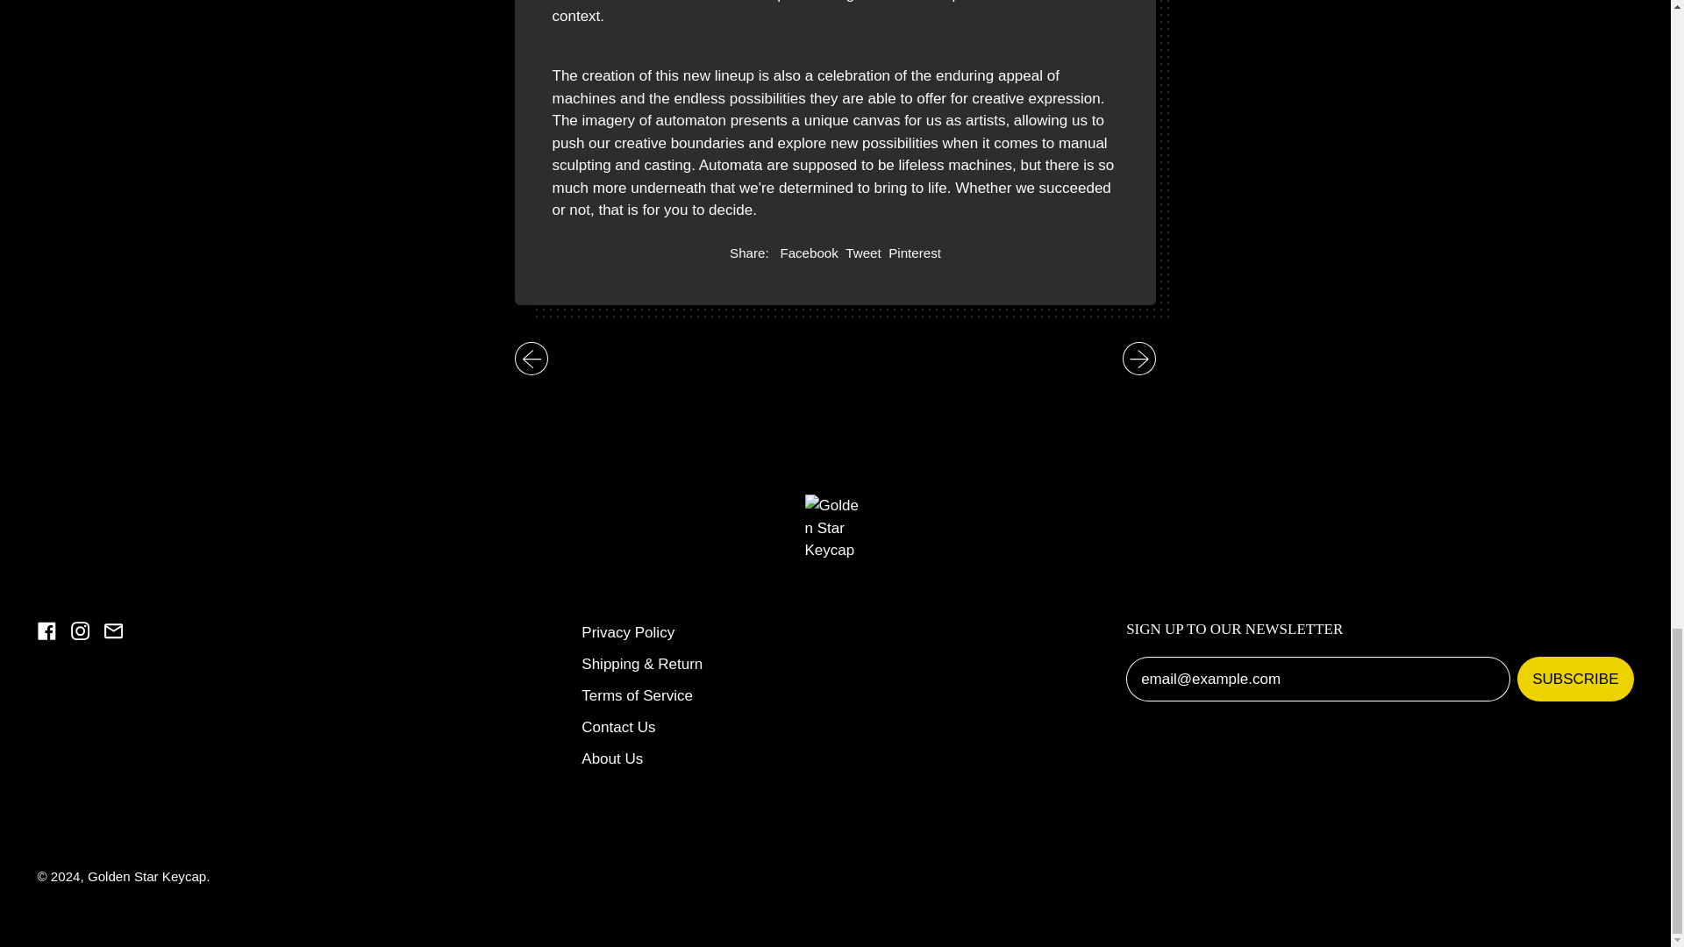 The image size is (1684, 947). Describe the element at coordinates (46, 635) in the screenshot. I see `Facebook` at that location.